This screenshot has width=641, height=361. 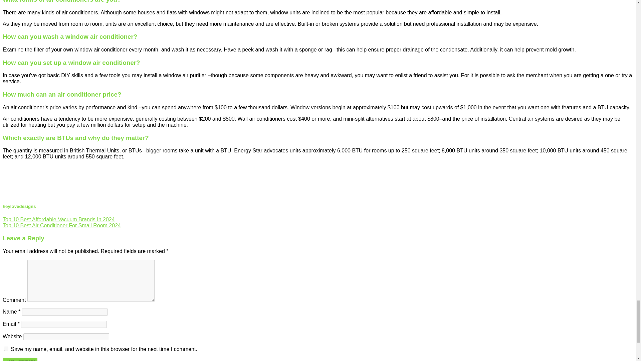 What do you see at coordinates (6, 348) in the screenshot?
I see `yes` at bounding box center [6, 348].